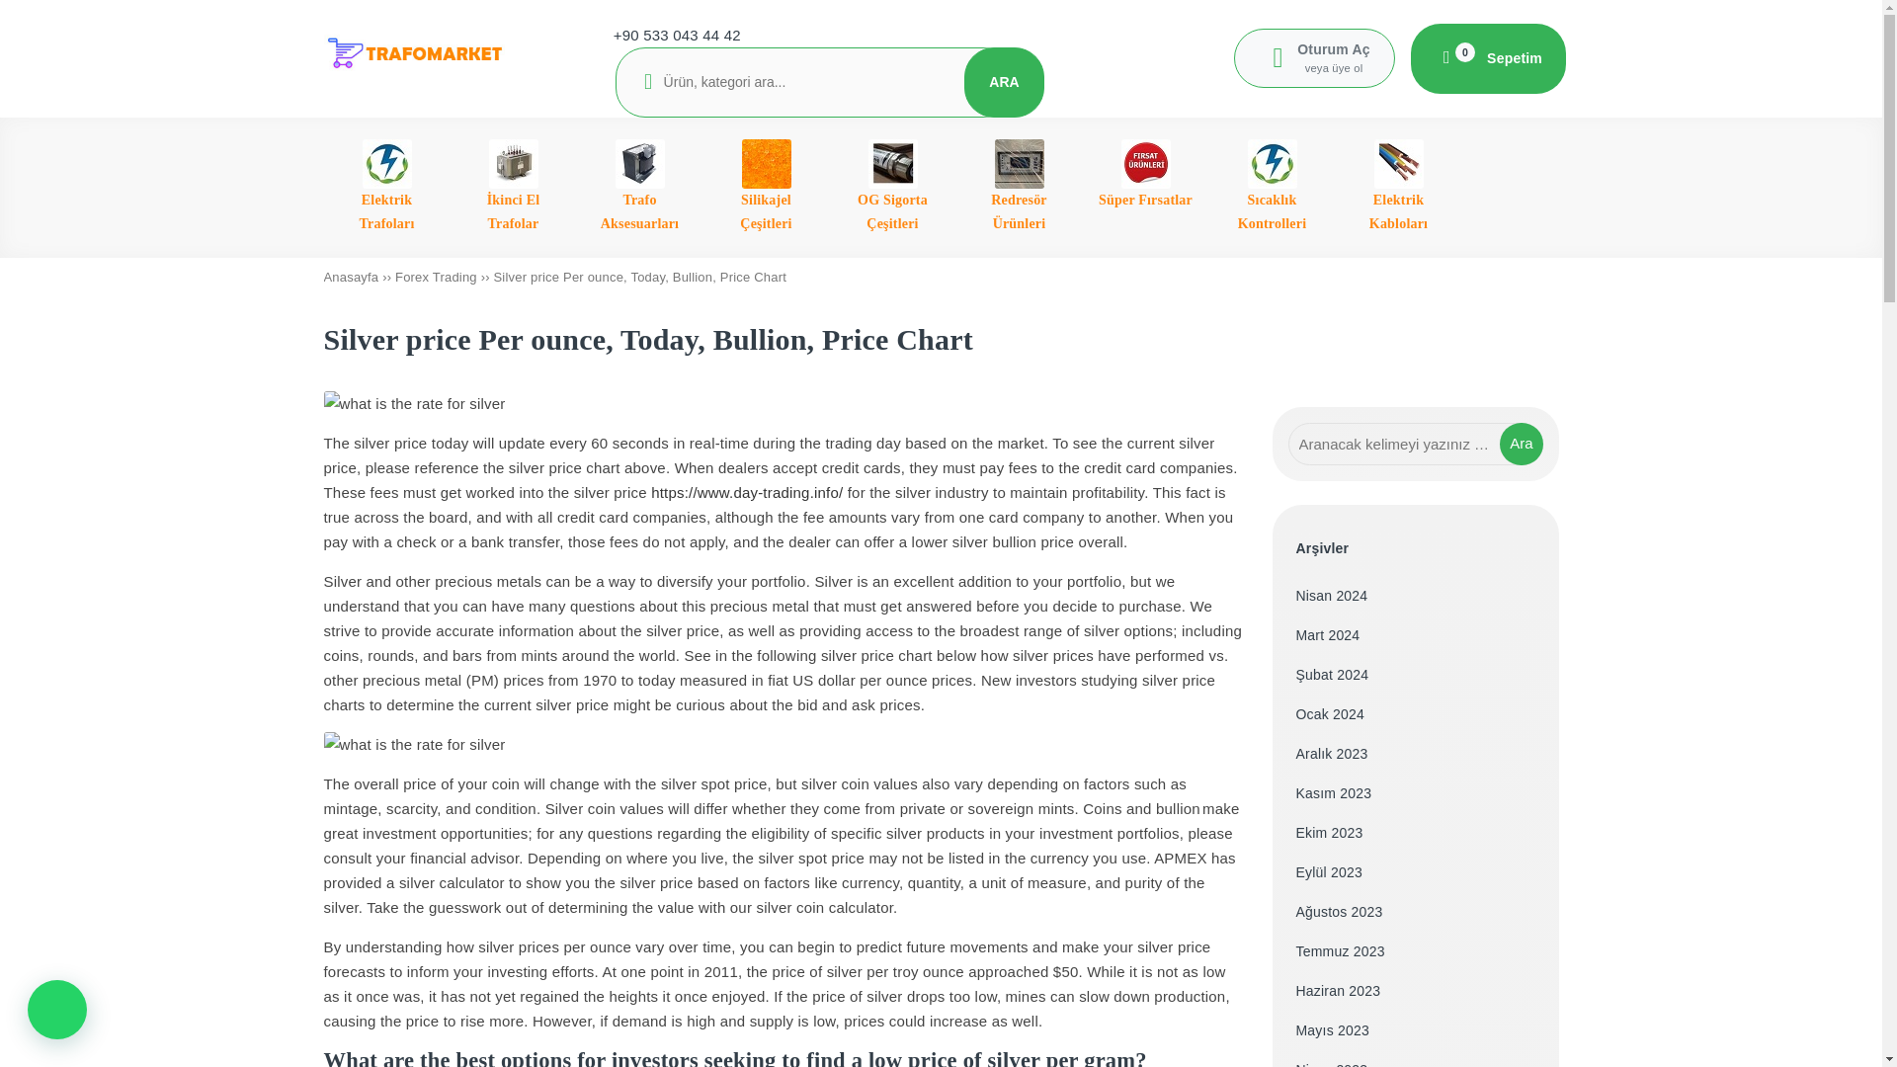  Describe the element at coordinates (1004, 81) in the screenshot. I see `ARA` at that location.